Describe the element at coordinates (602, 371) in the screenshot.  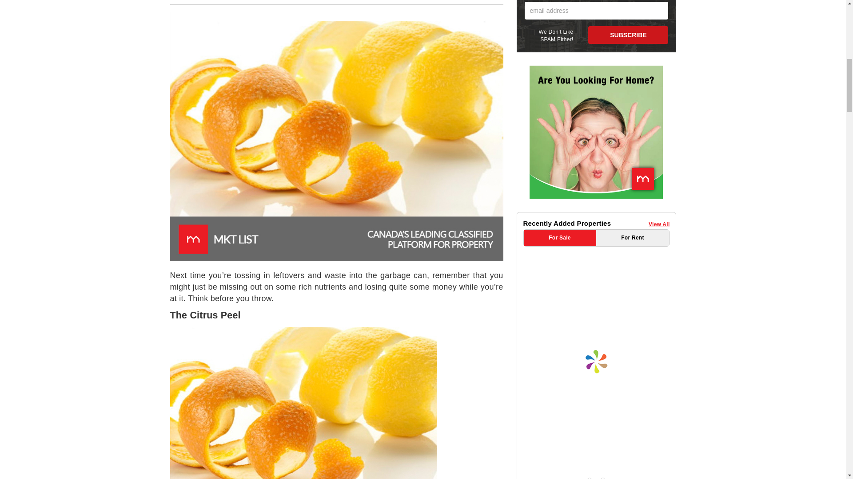
I see `950 Cape John Road, River John, Ca` at that location.